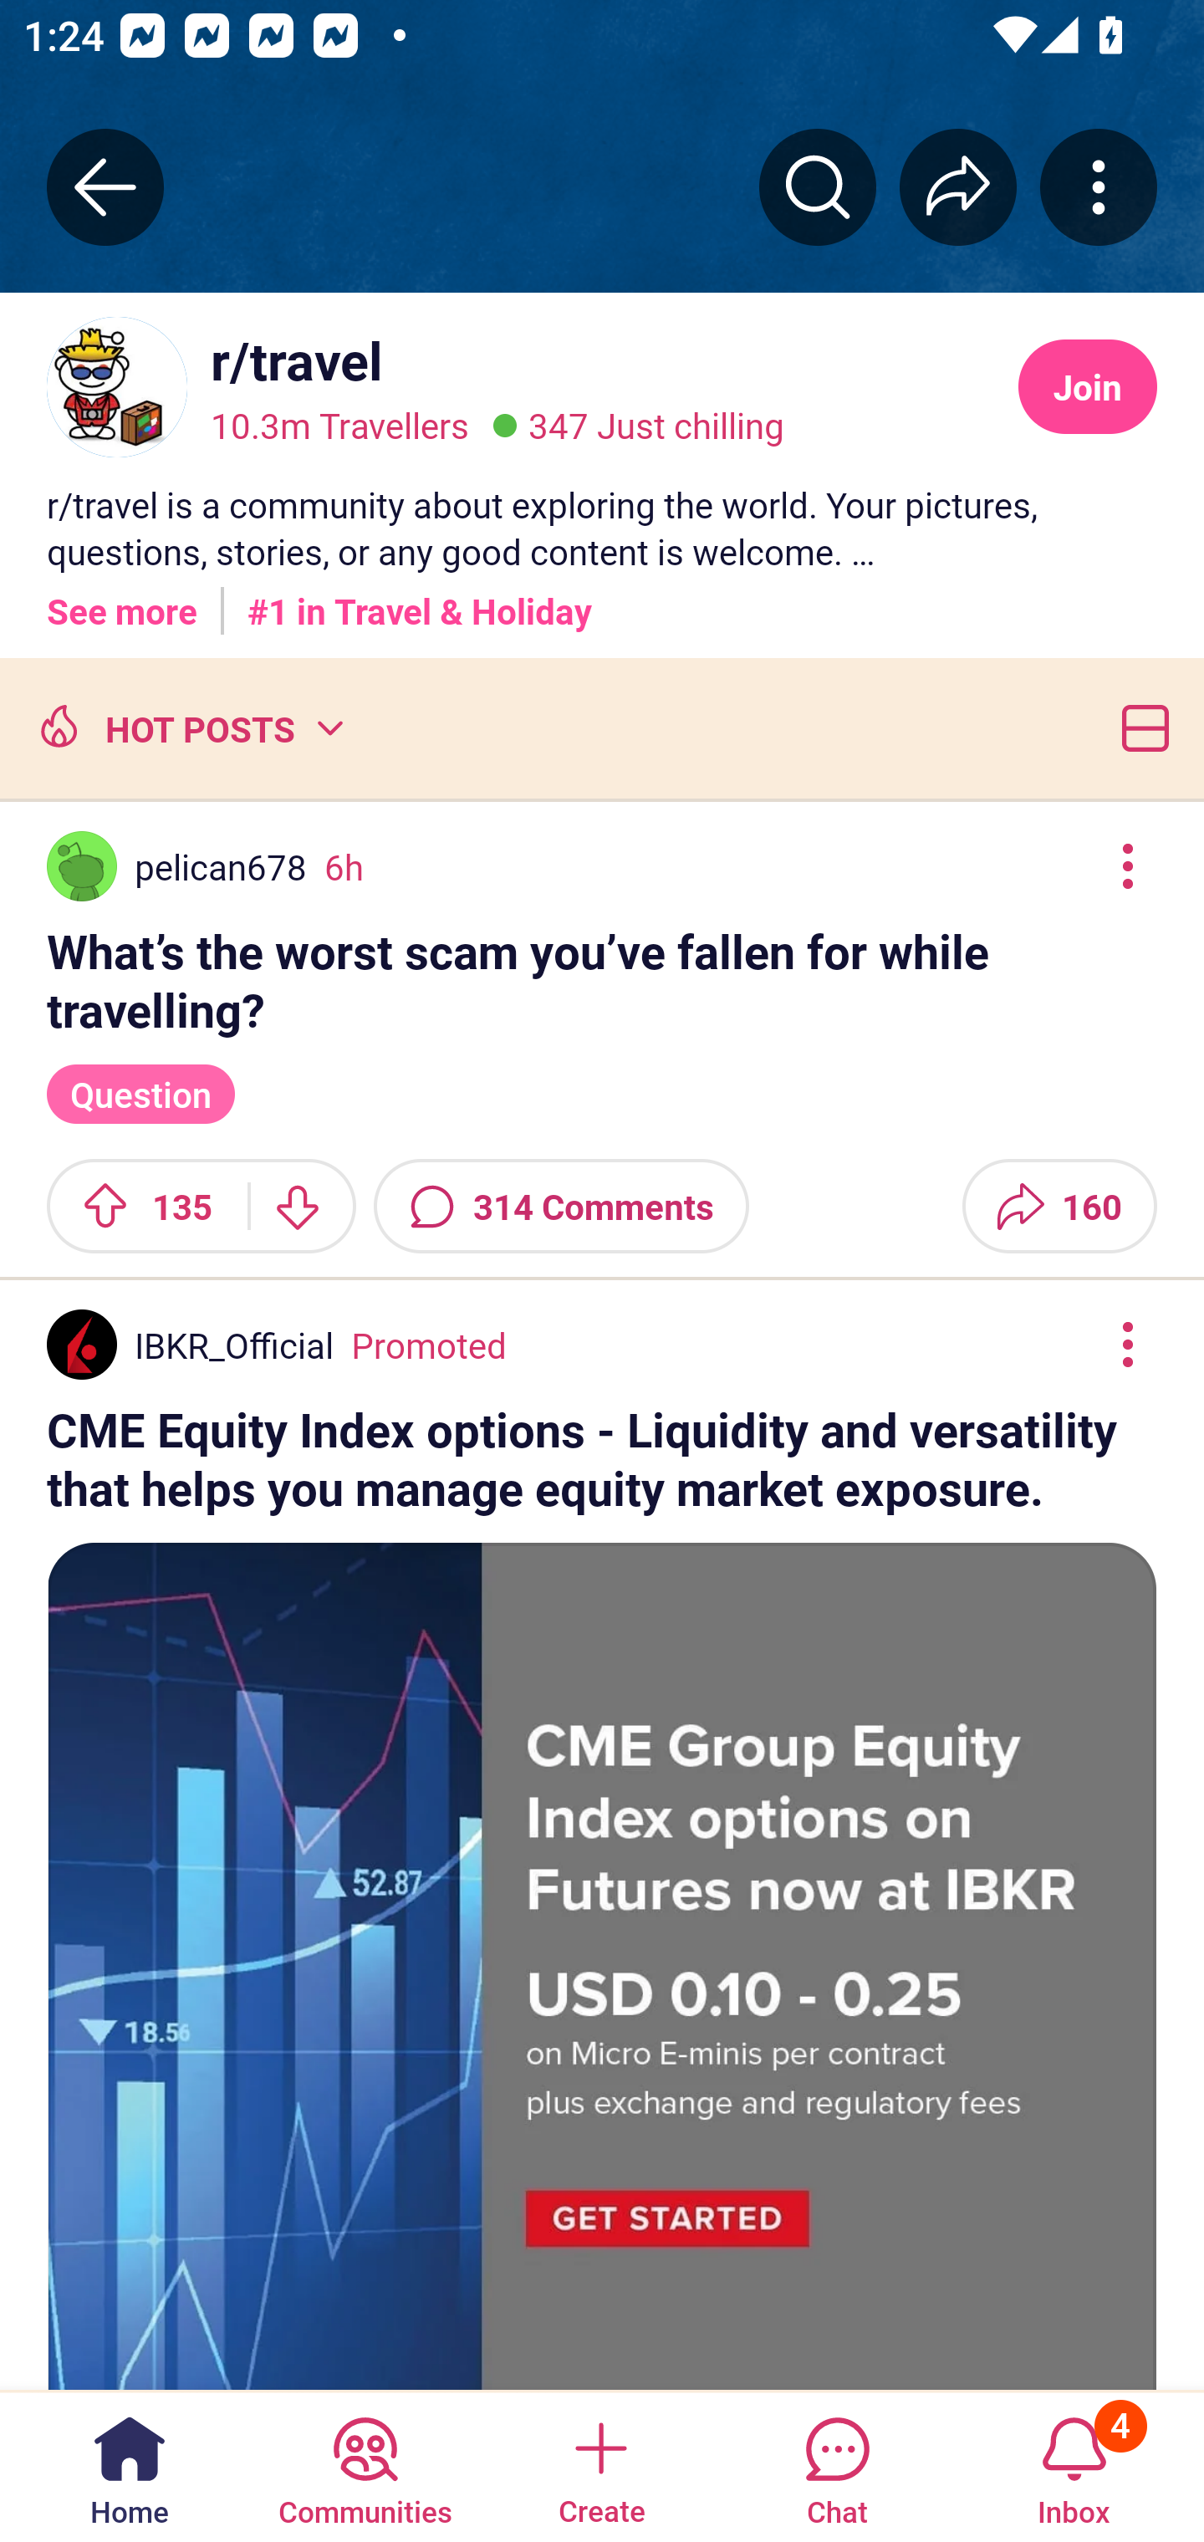 The height and width of the screenshot is (2542, 1204). Describe the element at coordinates (188, 727) in the screenshot. I see `Hot posts HOT POSTS` at that location.